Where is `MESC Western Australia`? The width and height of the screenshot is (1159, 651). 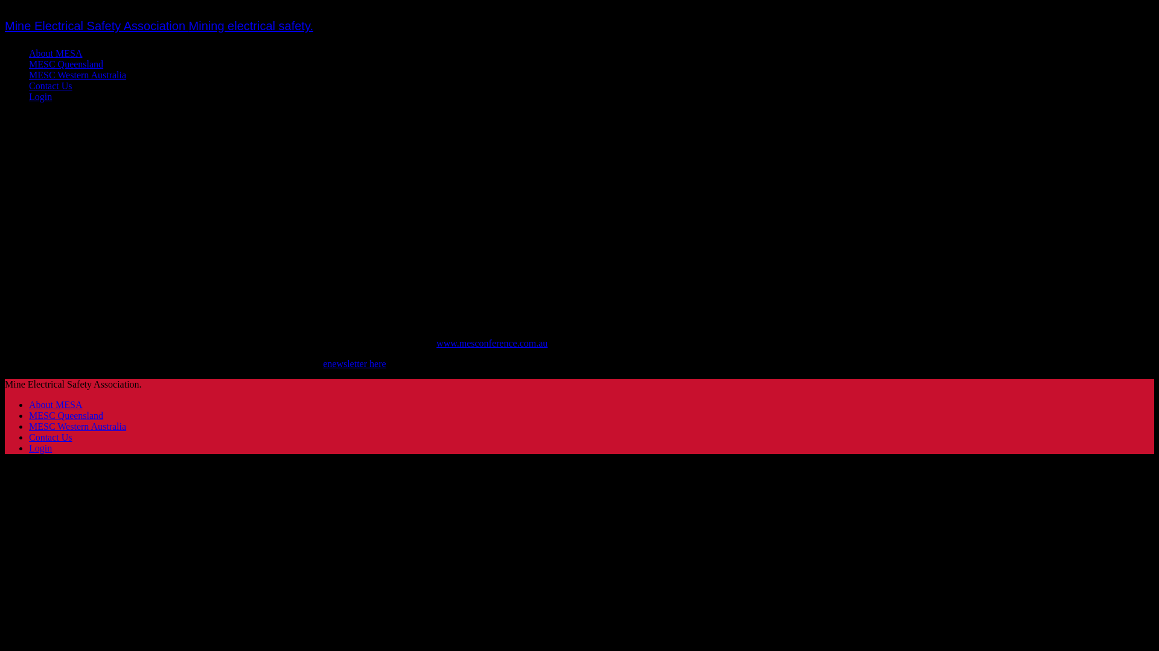 MESC Western Australia is located at coordinates (77, 427).